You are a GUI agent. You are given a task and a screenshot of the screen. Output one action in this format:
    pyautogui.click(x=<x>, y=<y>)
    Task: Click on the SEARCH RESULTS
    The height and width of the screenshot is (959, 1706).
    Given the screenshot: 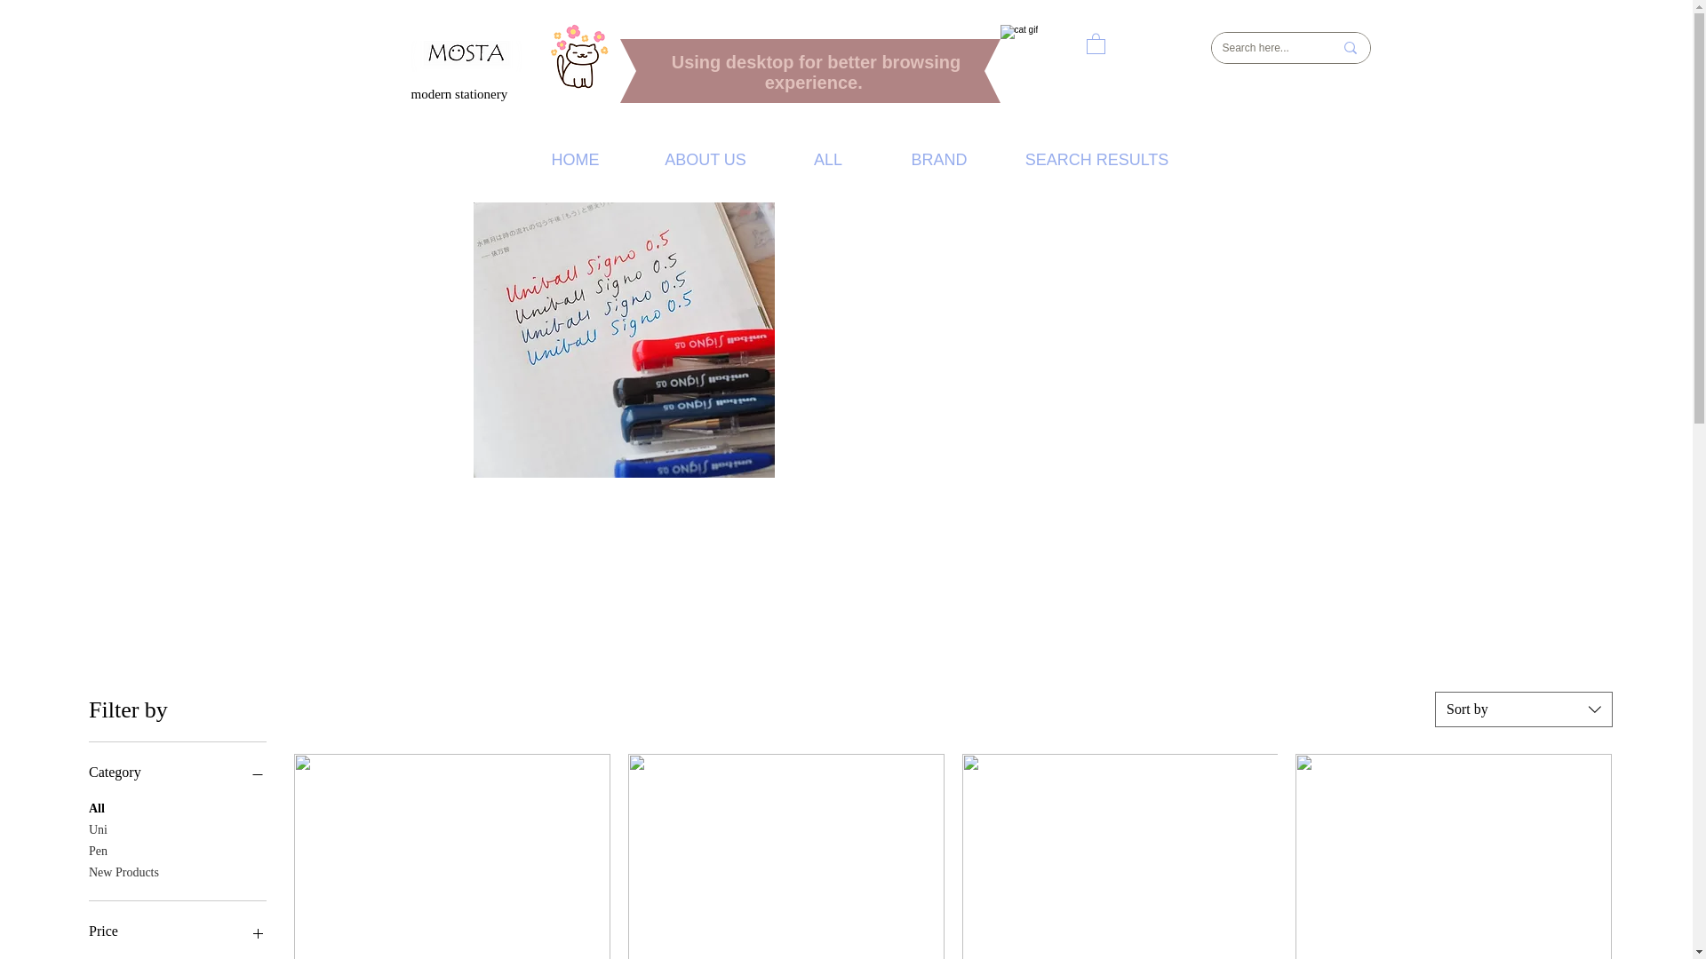 What is the action you would take?
    pyautogui.click(x=1096, y=158)
    